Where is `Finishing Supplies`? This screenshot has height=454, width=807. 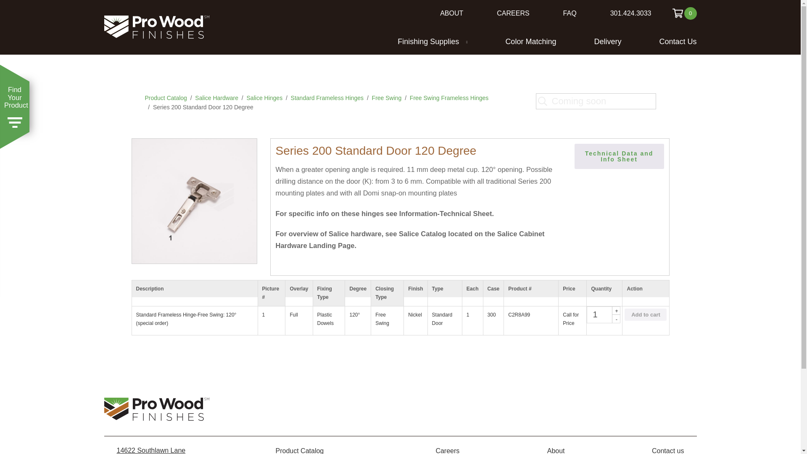
Finishing Supplies is located at coordinates (432, 41).